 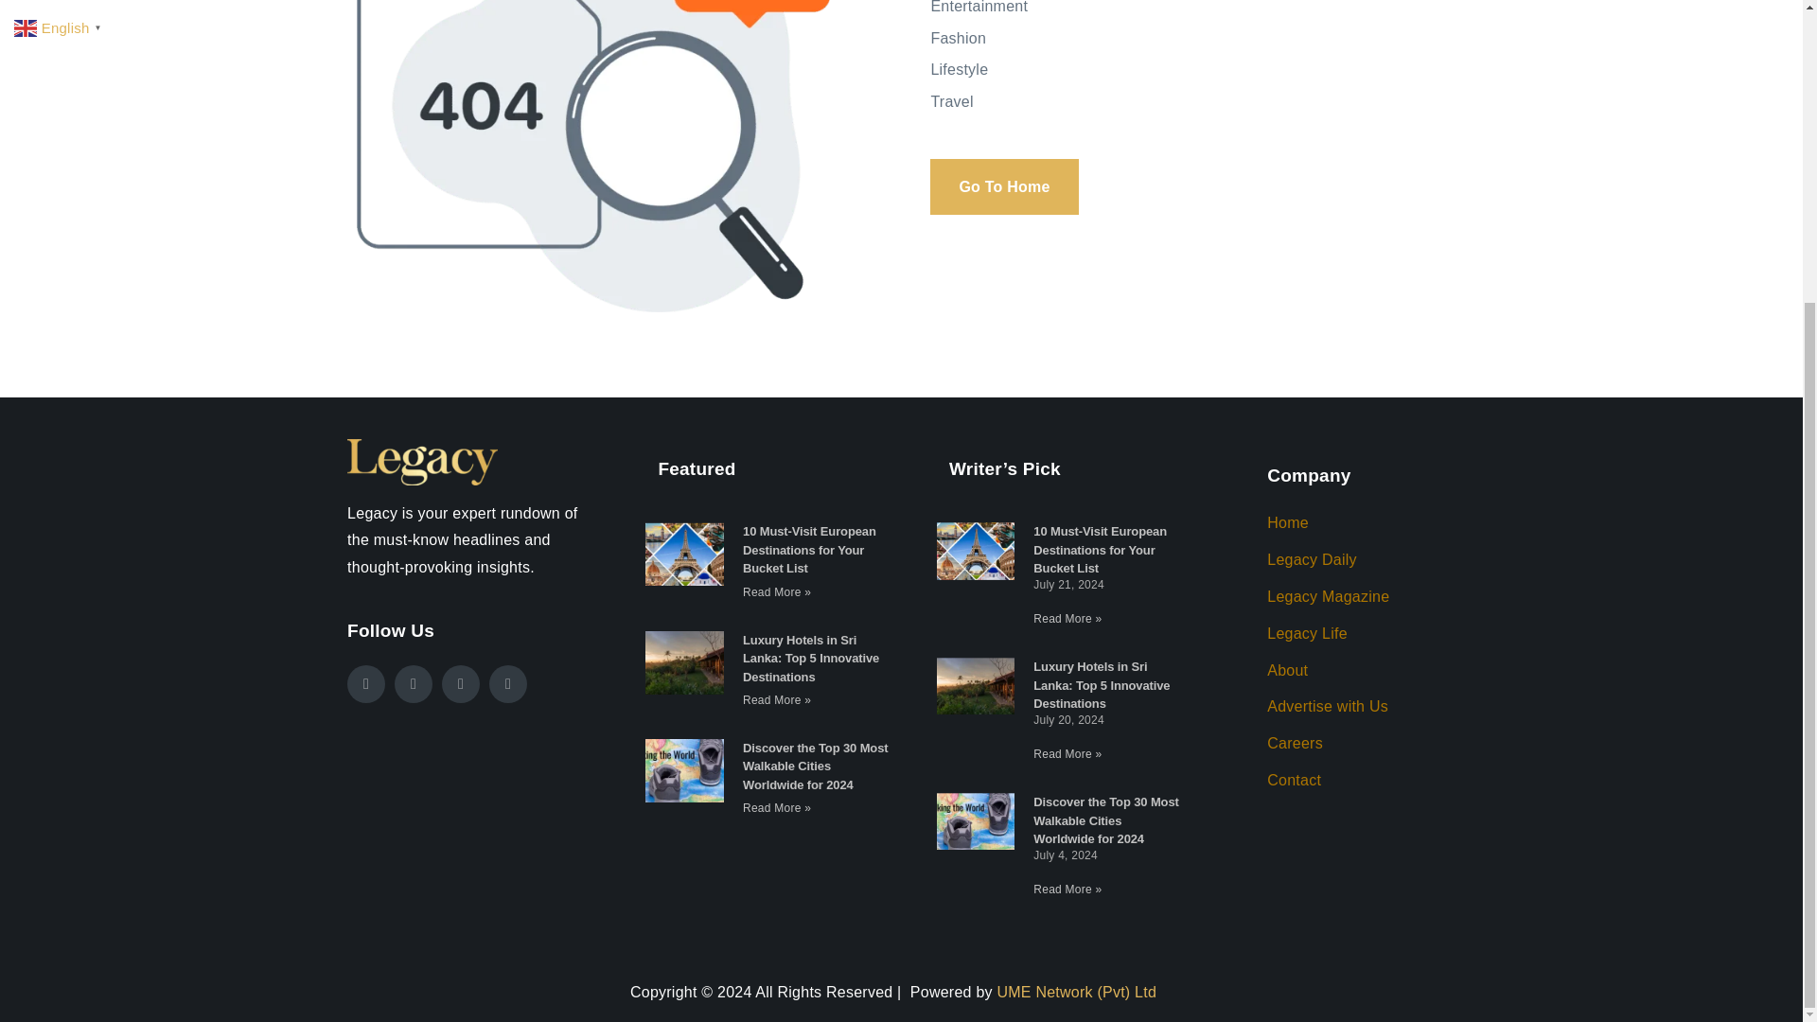 I want to click on Entertainment, so click(x=1209, y=9).